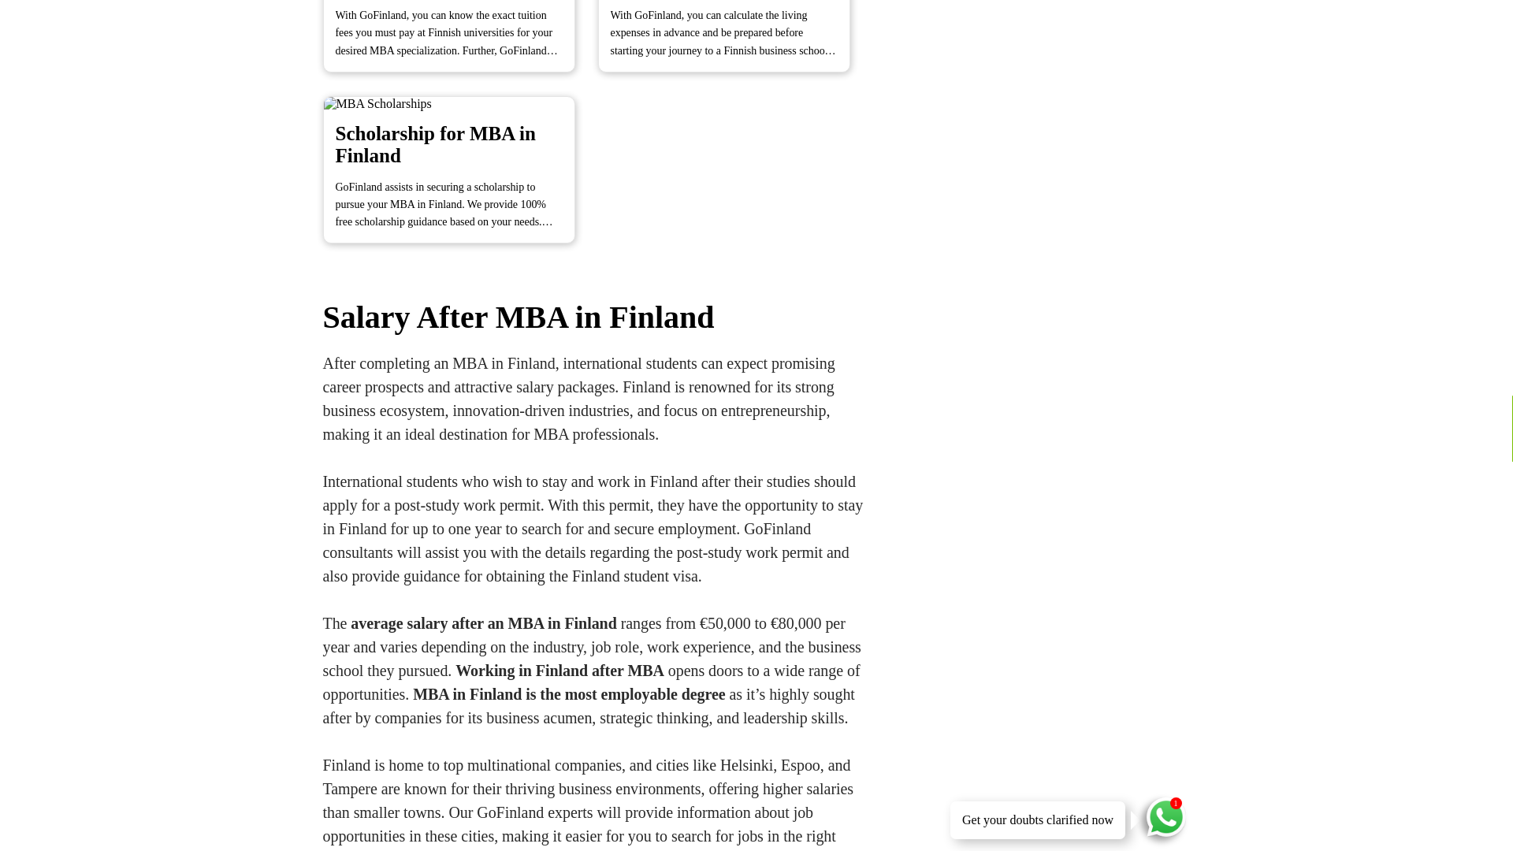 This screenshot has width=1513, height=851. I want to click on MBA Scholarships, so click(459, 169).